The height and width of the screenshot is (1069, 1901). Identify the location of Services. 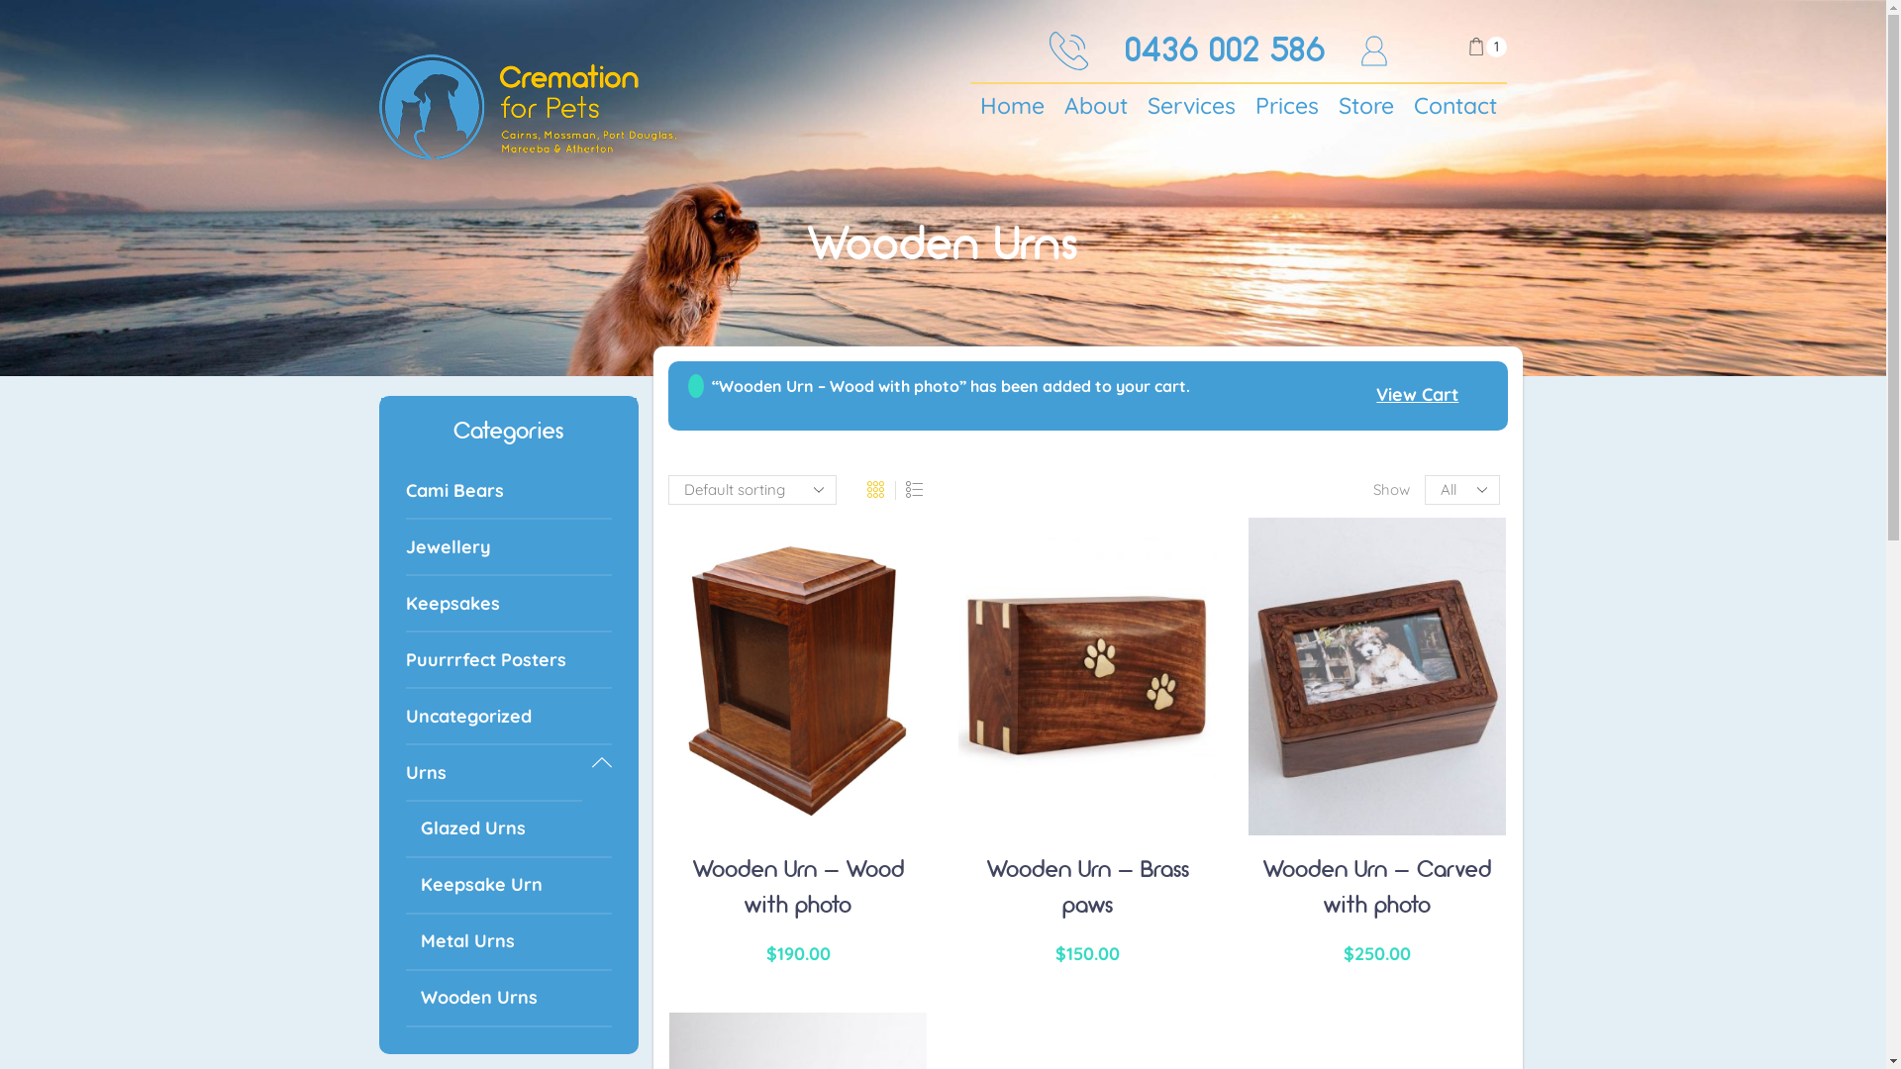
(1192, 107).